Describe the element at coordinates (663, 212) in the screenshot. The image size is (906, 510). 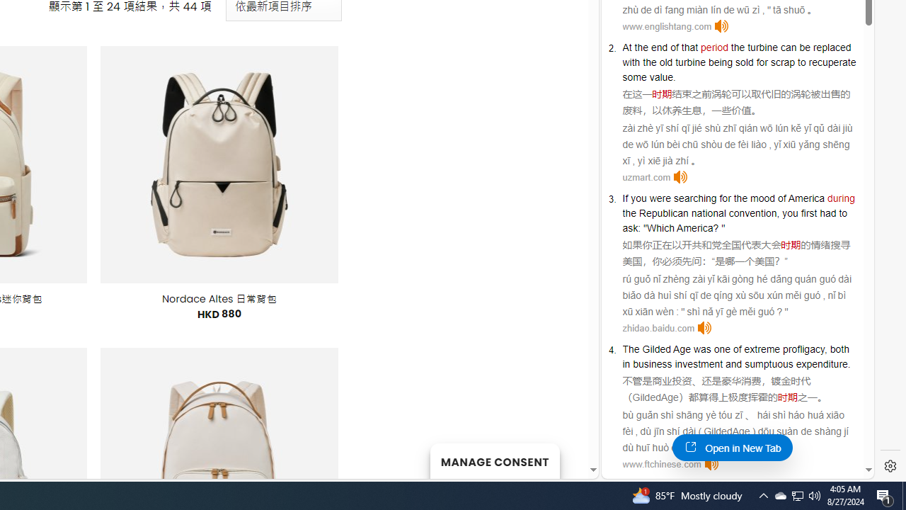
I see `Republican` at that location.